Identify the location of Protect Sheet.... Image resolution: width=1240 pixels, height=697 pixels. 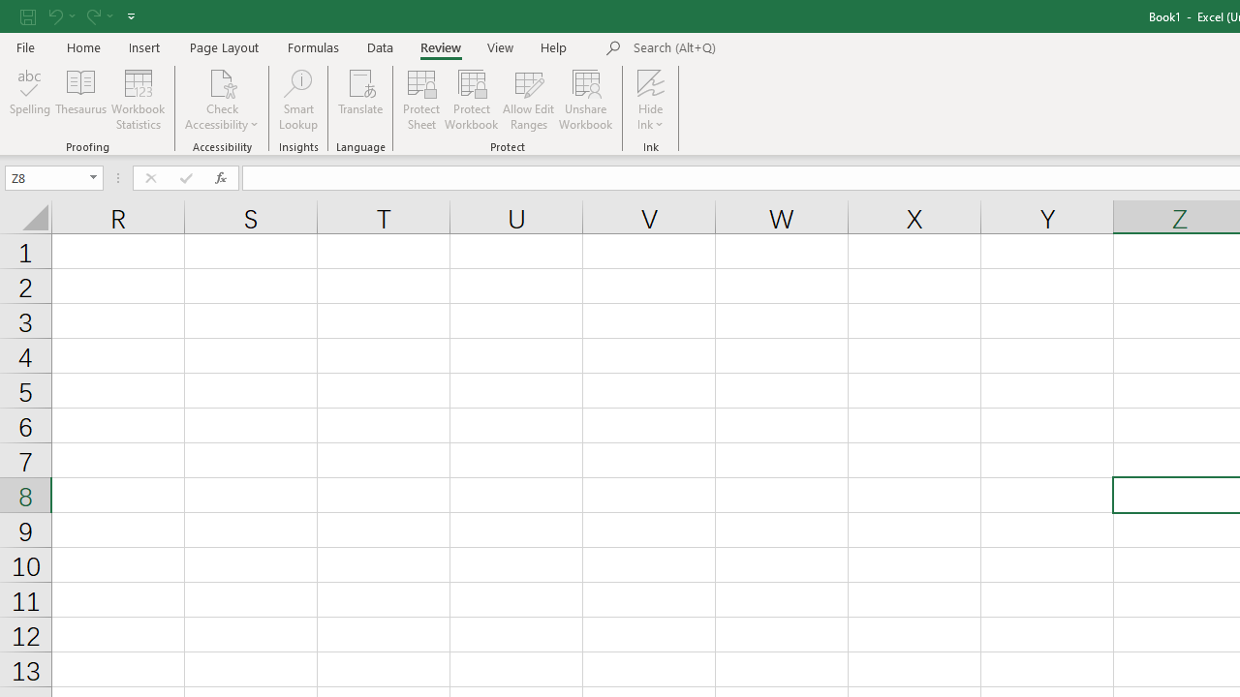
(420, 99).